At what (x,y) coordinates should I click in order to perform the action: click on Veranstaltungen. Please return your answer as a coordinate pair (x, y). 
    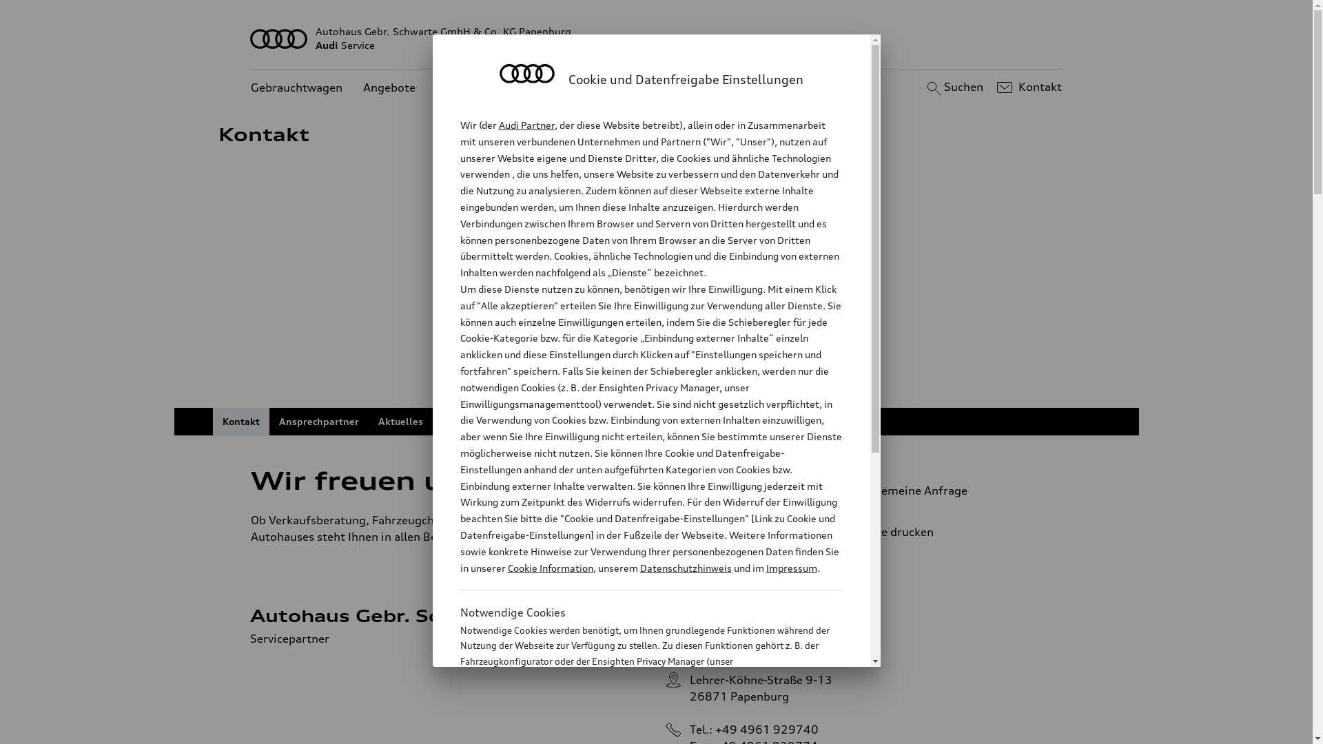
    Looking at the image, I should click on (482, 422).